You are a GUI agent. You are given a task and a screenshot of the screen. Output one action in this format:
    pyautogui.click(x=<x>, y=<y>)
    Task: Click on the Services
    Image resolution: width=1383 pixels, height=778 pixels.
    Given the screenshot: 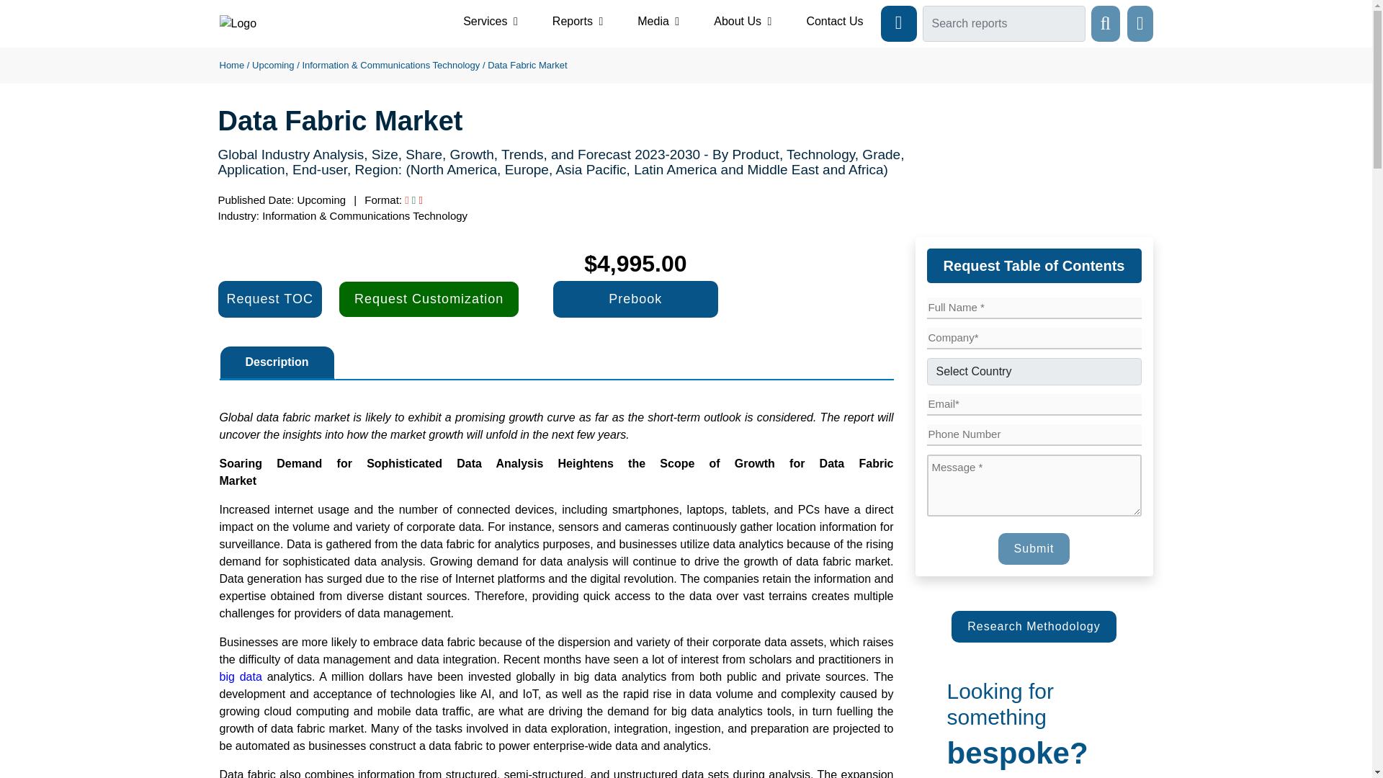 What is the action you would take?
    pyautogui.click(x=490, y=21)
    